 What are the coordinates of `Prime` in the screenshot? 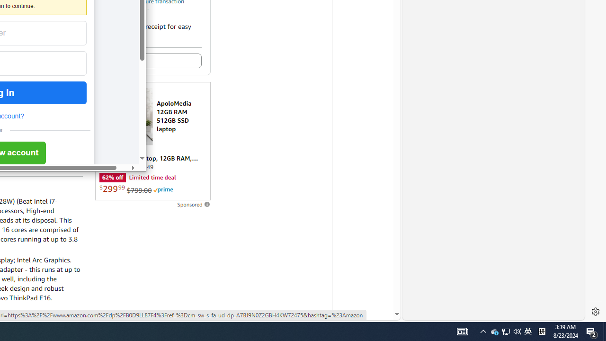 It's located at (163, 189).